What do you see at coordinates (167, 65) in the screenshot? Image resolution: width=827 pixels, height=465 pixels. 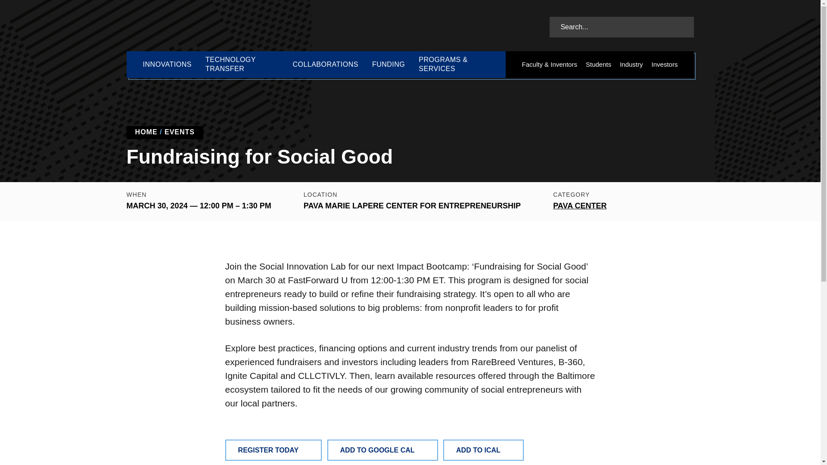 I see `INNOVATIONS` at bounding box center [167, 65].